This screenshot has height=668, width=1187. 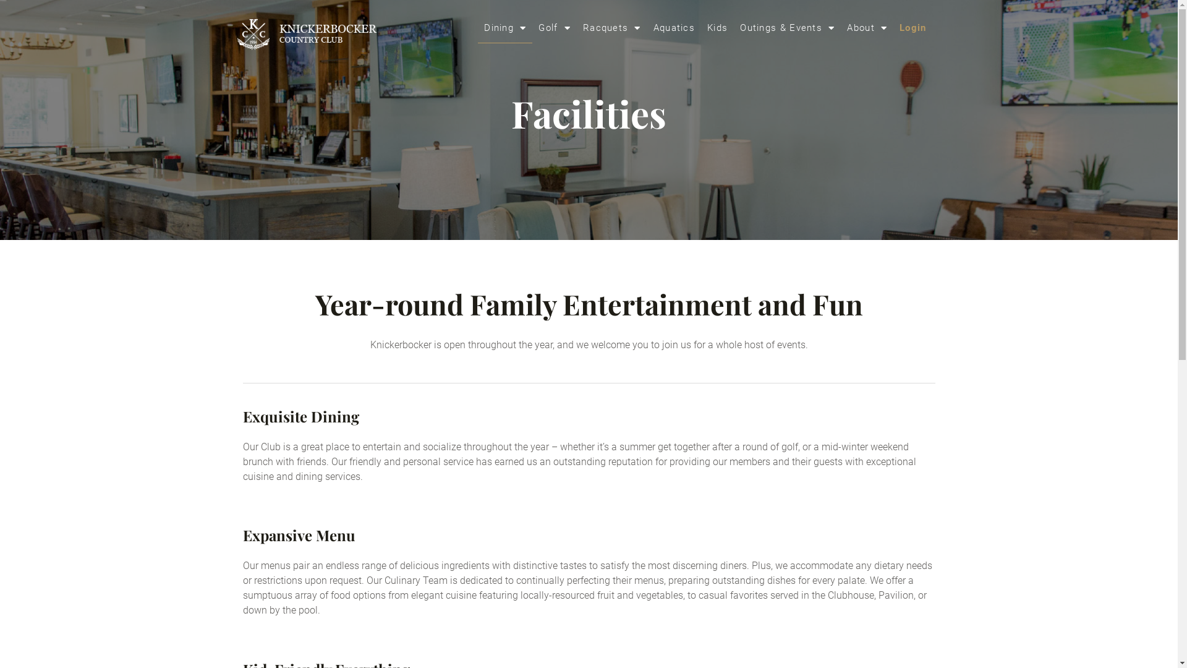 I want to click on Racquets, so click(x=612, y=28).